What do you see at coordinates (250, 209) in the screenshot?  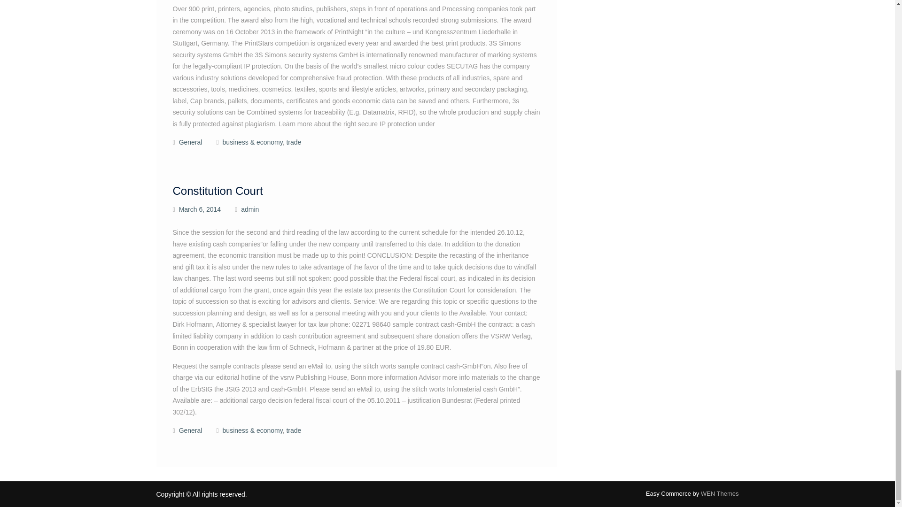 I see `admin` at bounding box center [250, 209].